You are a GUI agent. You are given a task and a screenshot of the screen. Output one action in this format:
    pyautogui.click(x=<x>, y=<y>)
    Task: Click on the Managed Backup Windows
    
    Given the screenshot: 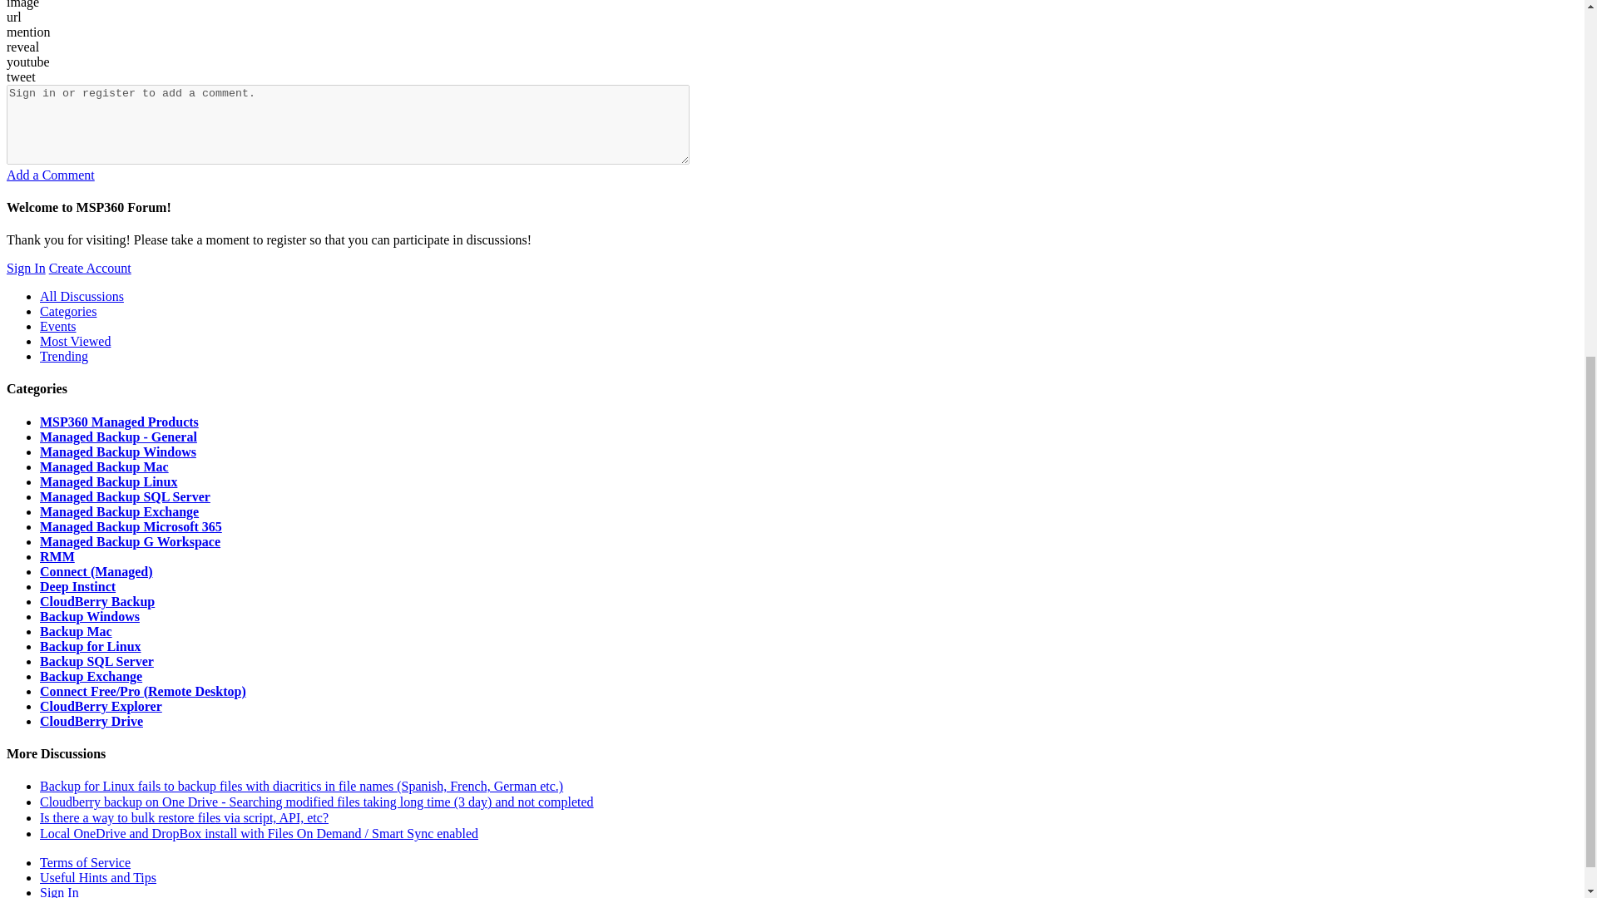 What is the action you would take?
    pyautogui.click(x=118, y=451)
    